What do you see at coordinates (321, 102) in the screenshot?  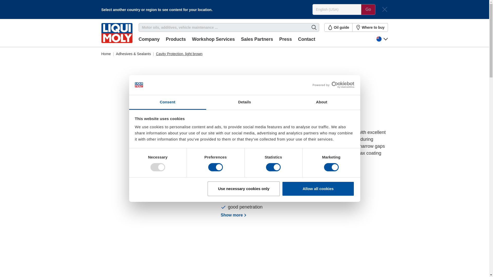 I see `About` at bounding box center [321, 102].